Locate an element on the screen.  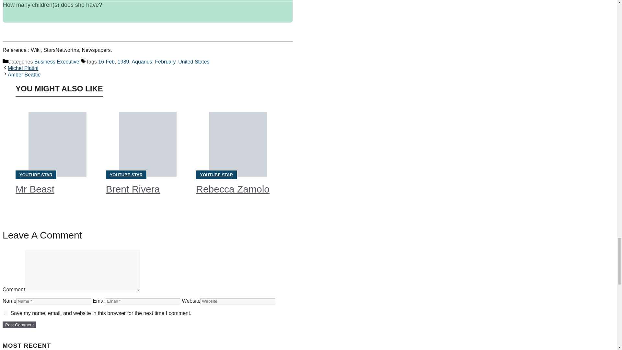
February is located at coordinates (165, 62).